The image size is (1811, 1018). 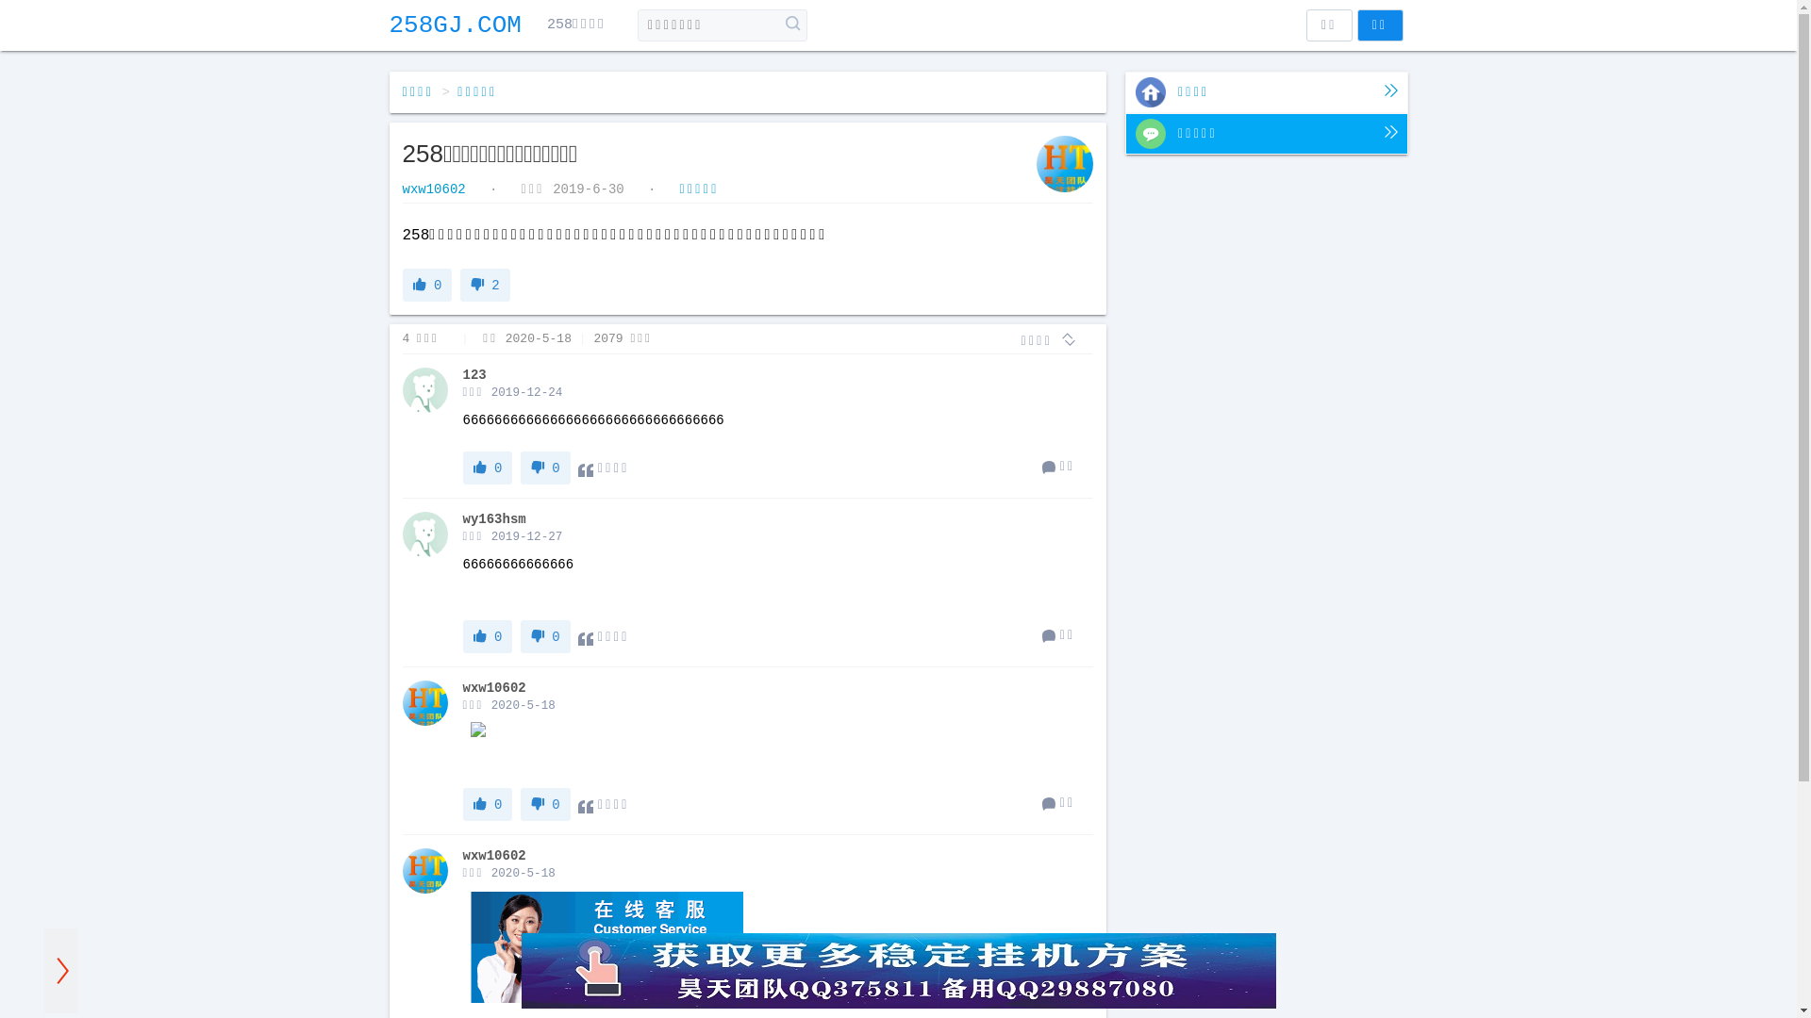 What do you see at coordinates (493, 688) in the screenshot?
I see `wxw10602` at bounding box center [493, 688].